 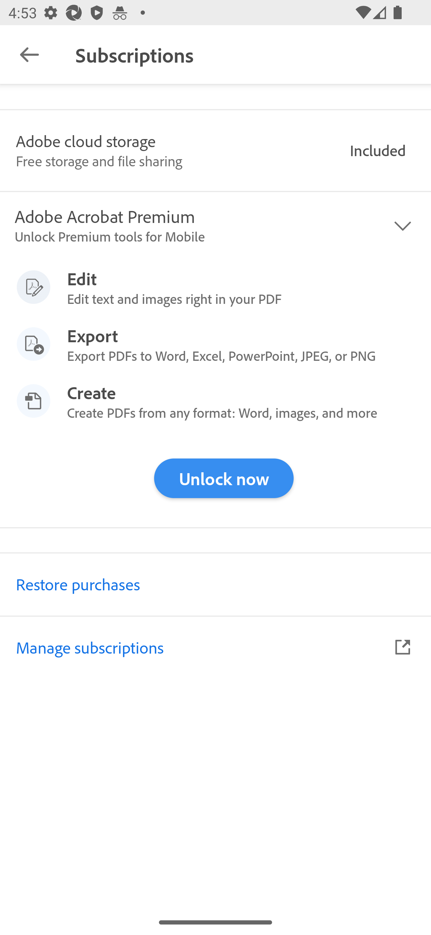 I want to click on Manage subscriptions, so click(x=215, y=647).